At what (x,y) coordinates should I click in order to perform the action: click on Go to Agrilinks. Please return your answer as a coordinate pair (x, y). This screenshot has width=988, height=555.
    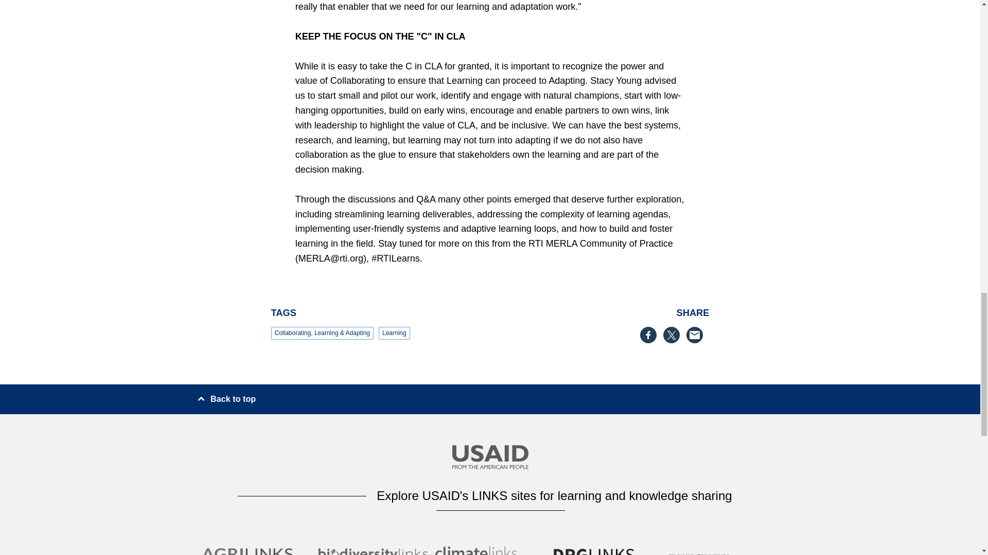
    Looking at the image, I should click on (256, 552).